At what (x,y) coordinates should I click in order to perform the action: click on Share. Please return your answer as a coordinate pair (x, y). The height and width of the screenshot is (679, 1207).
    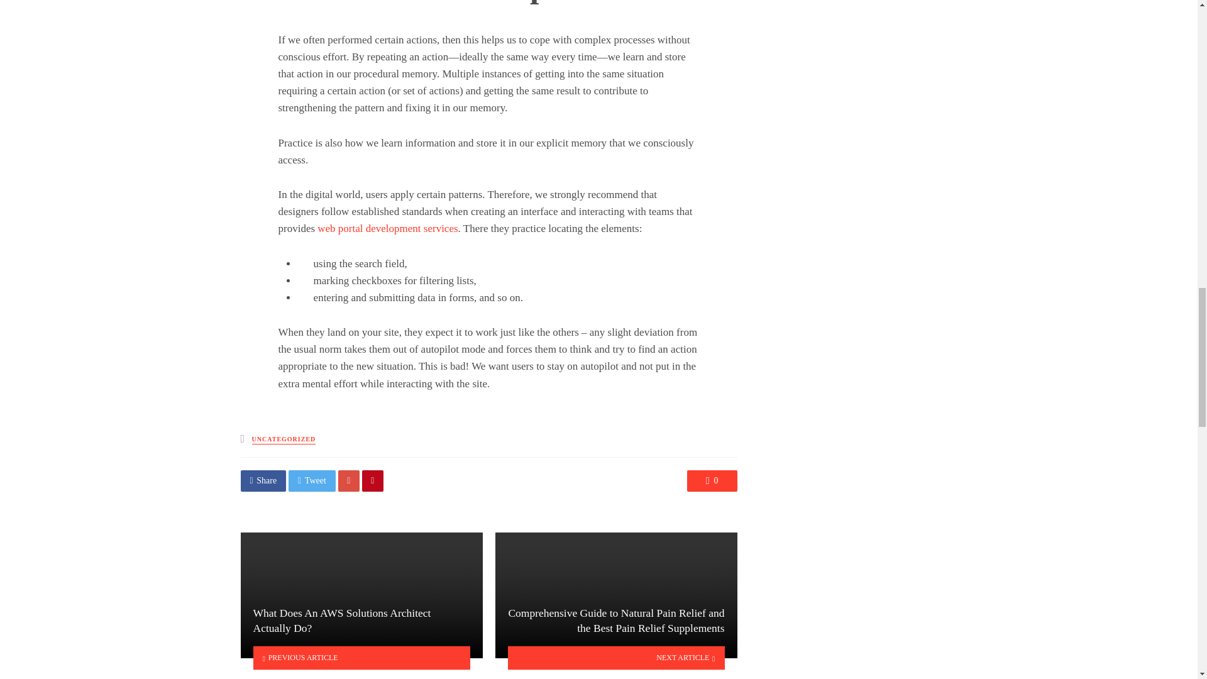
    Looking at the image, I should click on (263, 480).